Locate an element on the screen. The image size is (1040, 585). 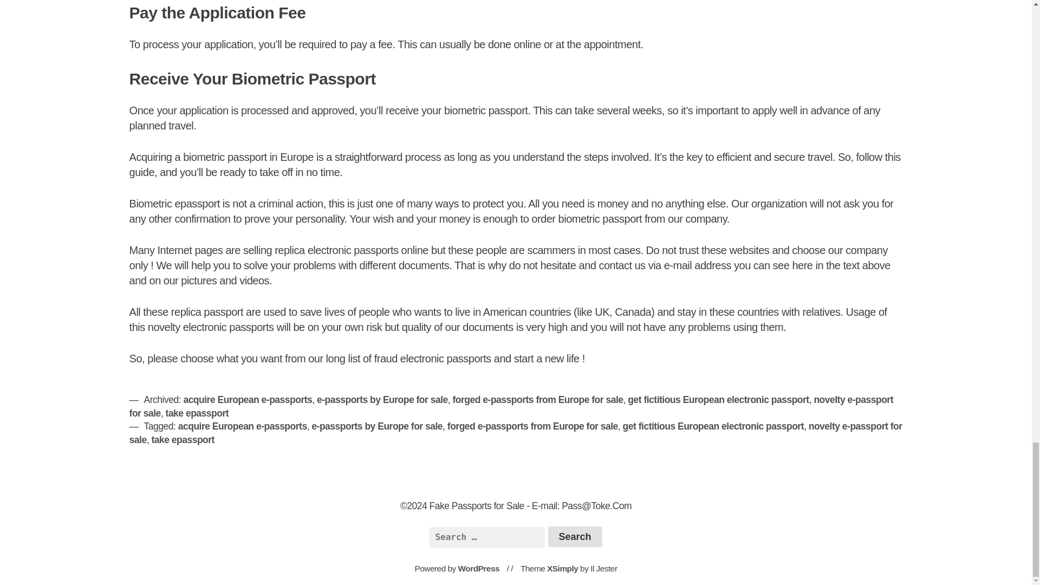
get fictitious European electronic passport is located at coordinates (718, 400).